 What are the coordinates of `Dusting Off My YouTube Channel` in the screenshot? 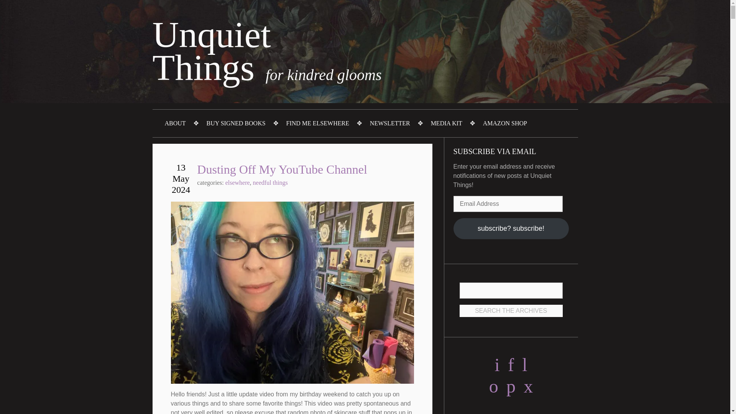 It's located at (282, 169).